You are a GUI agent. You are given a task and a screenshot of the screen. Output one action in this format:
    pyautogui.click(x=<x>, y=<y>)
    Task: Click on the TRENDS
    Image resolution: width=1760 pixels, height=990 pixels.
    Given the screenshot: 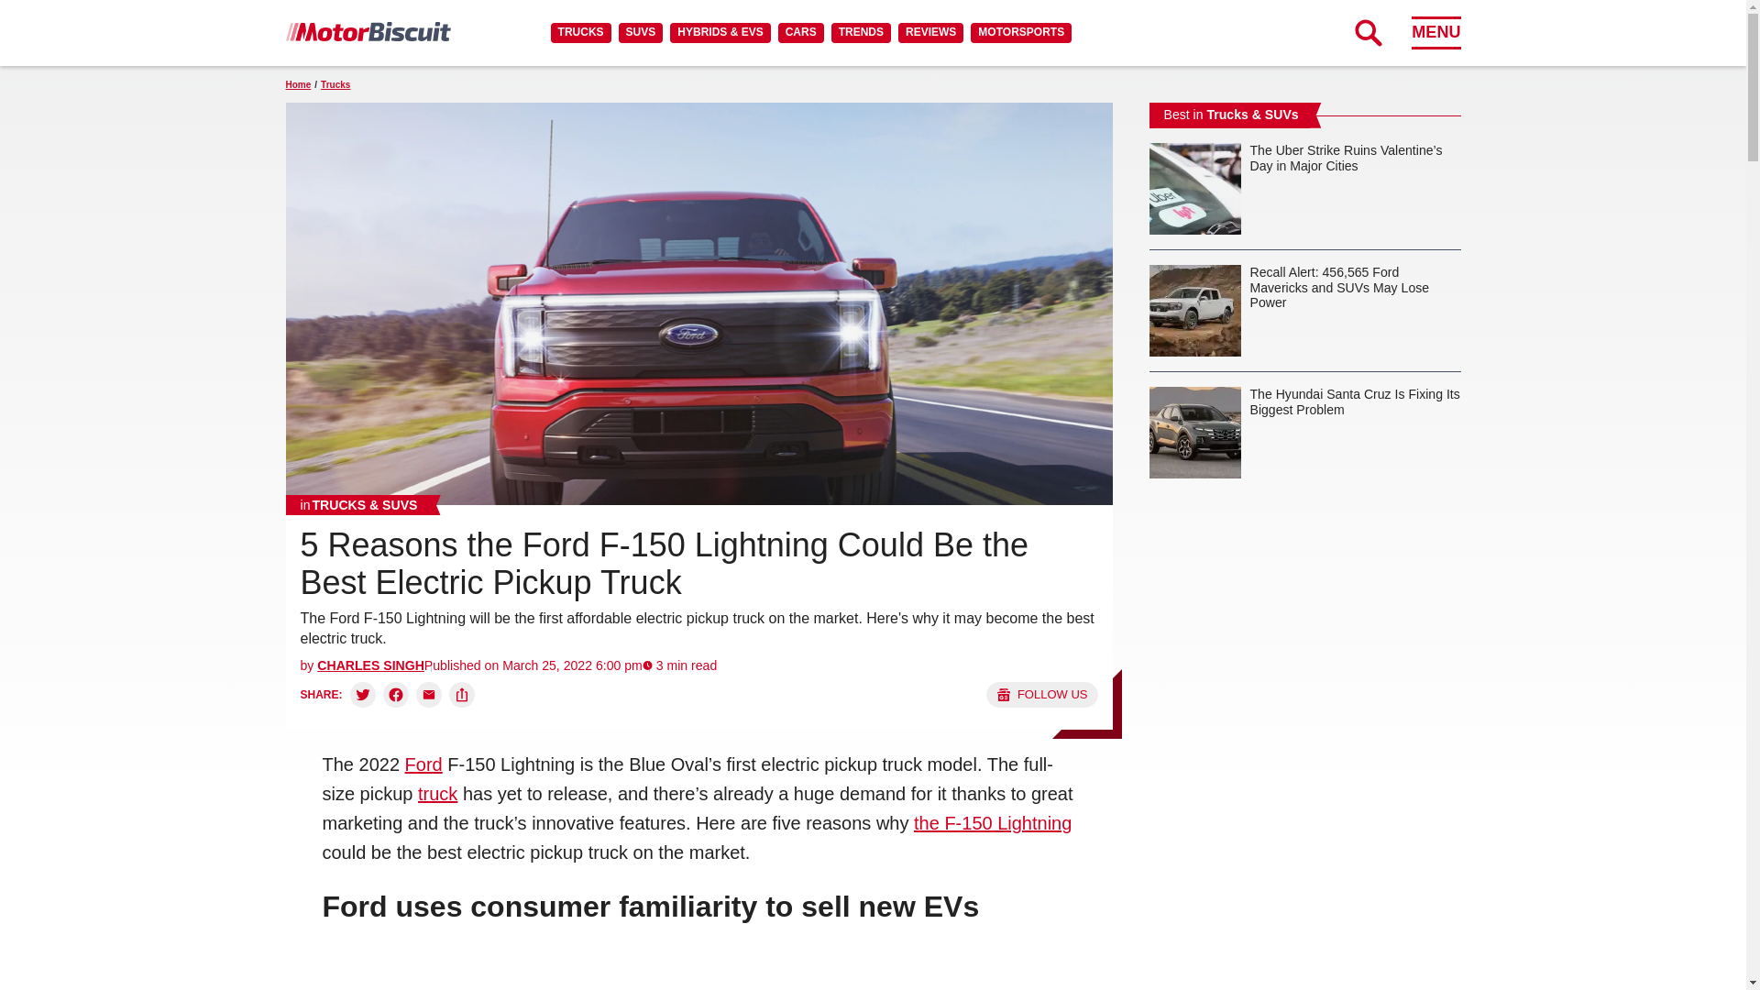 What is the action you would take?
    pyautogui.click(x=860, y=32)
    